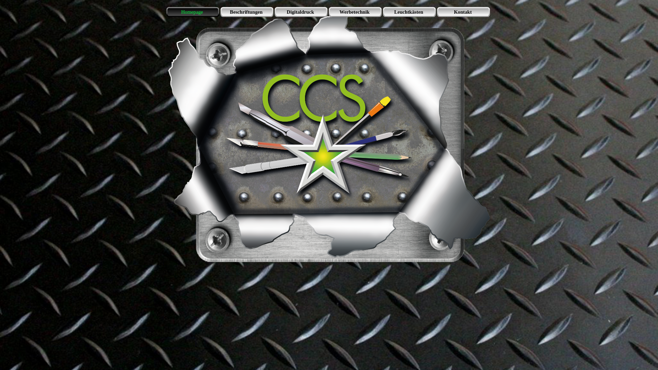 The image size is (658, 370). I want to click on Werbetechnik, so click(355, 12).